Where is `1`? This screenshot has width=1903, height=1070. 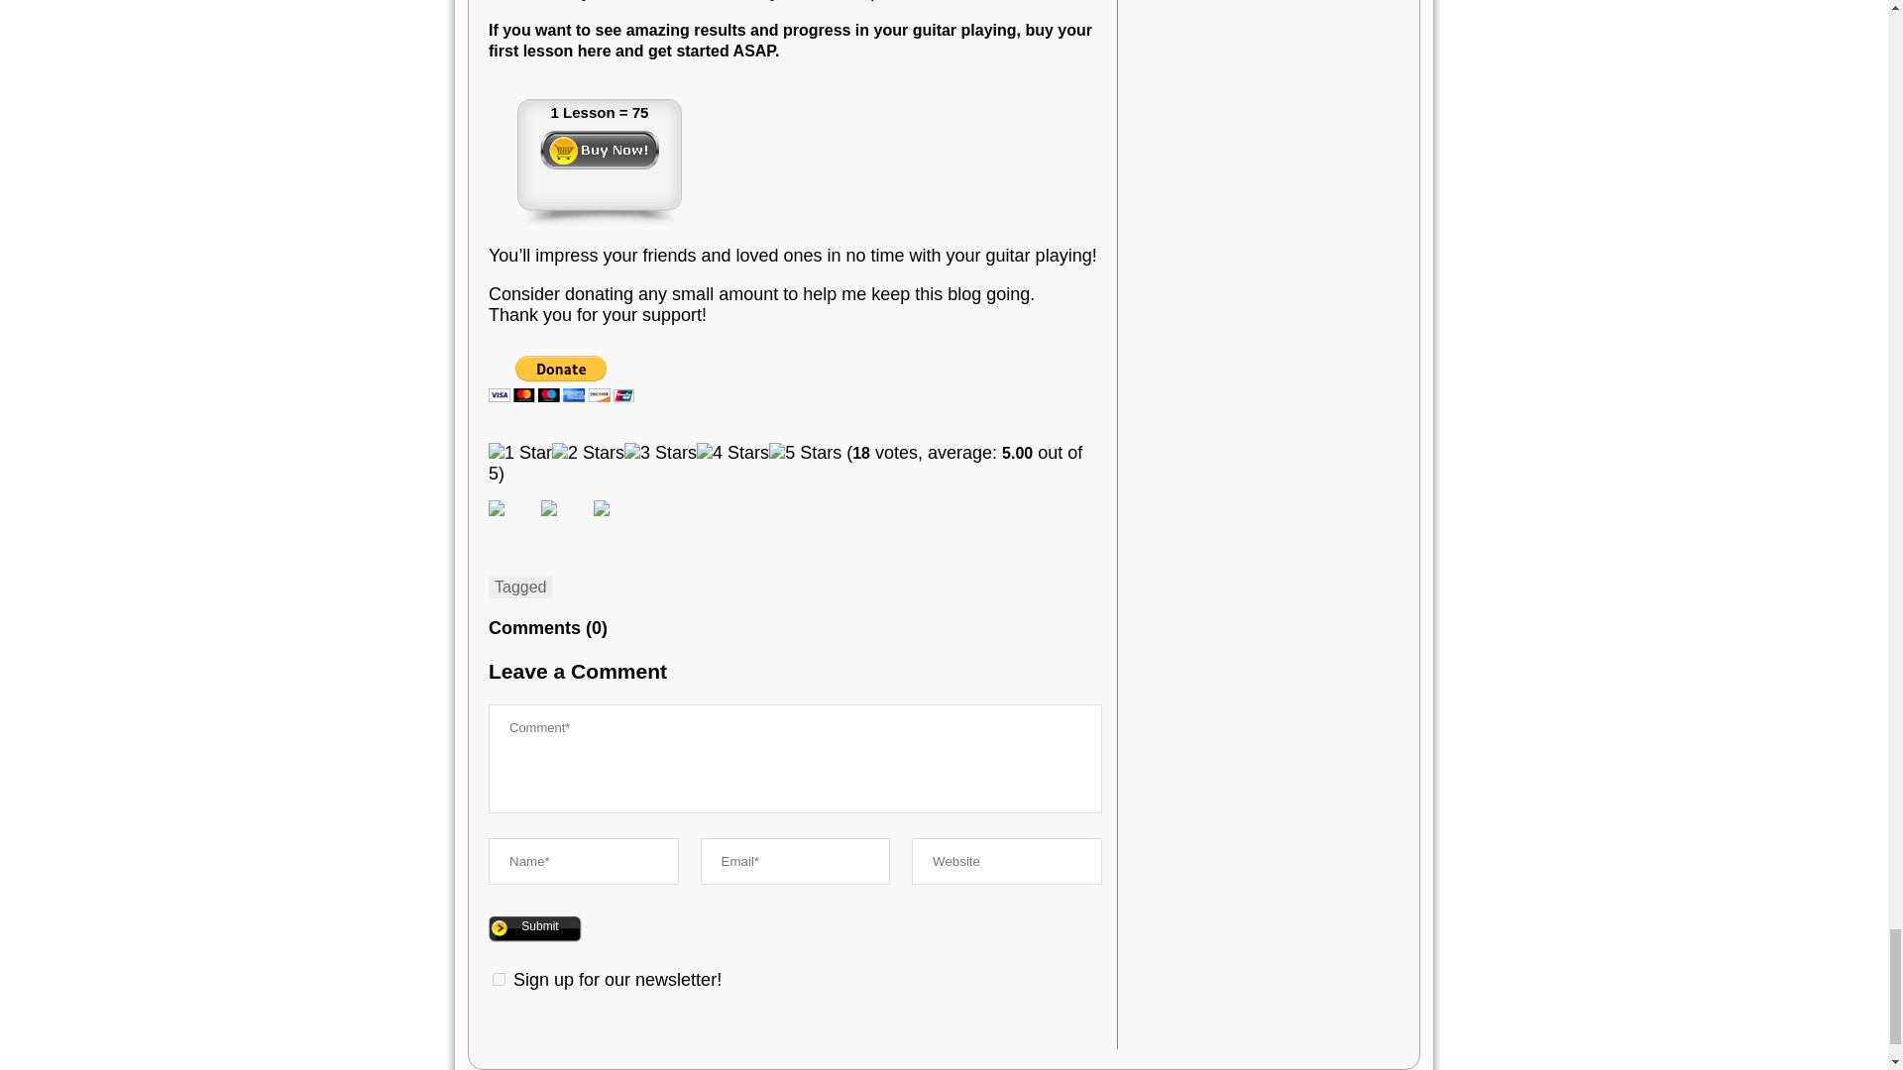 1 is located at coordinates (500, 979).